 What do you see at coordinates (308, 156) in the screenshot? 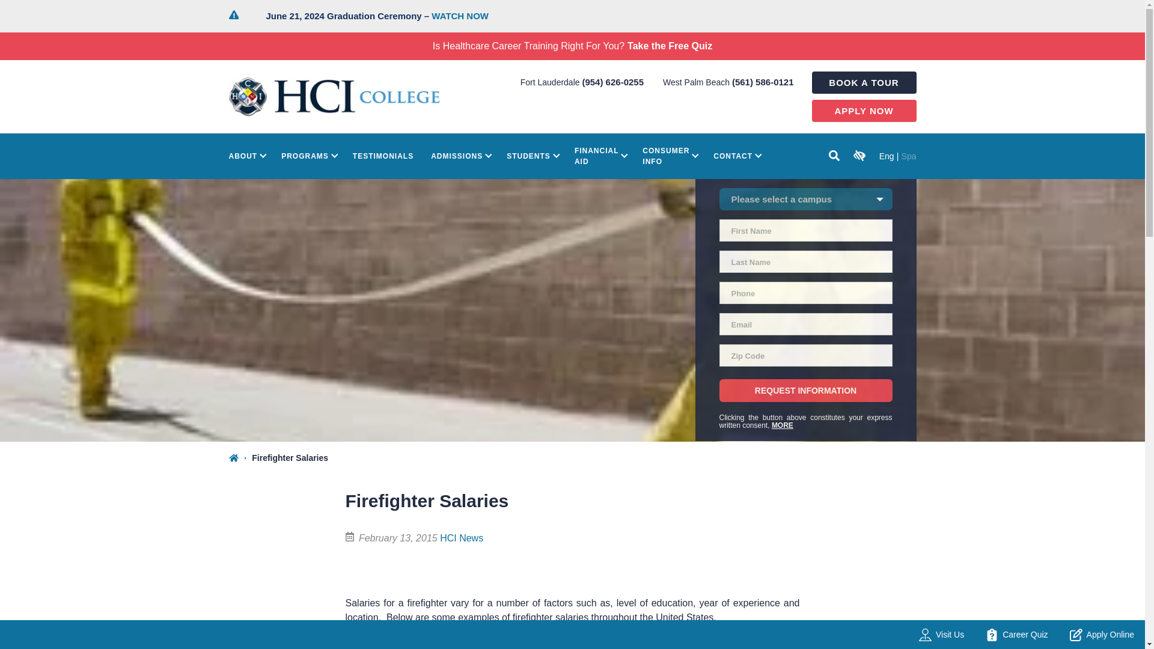
I see `PROGRAMS` at bounding box center [308, 156].